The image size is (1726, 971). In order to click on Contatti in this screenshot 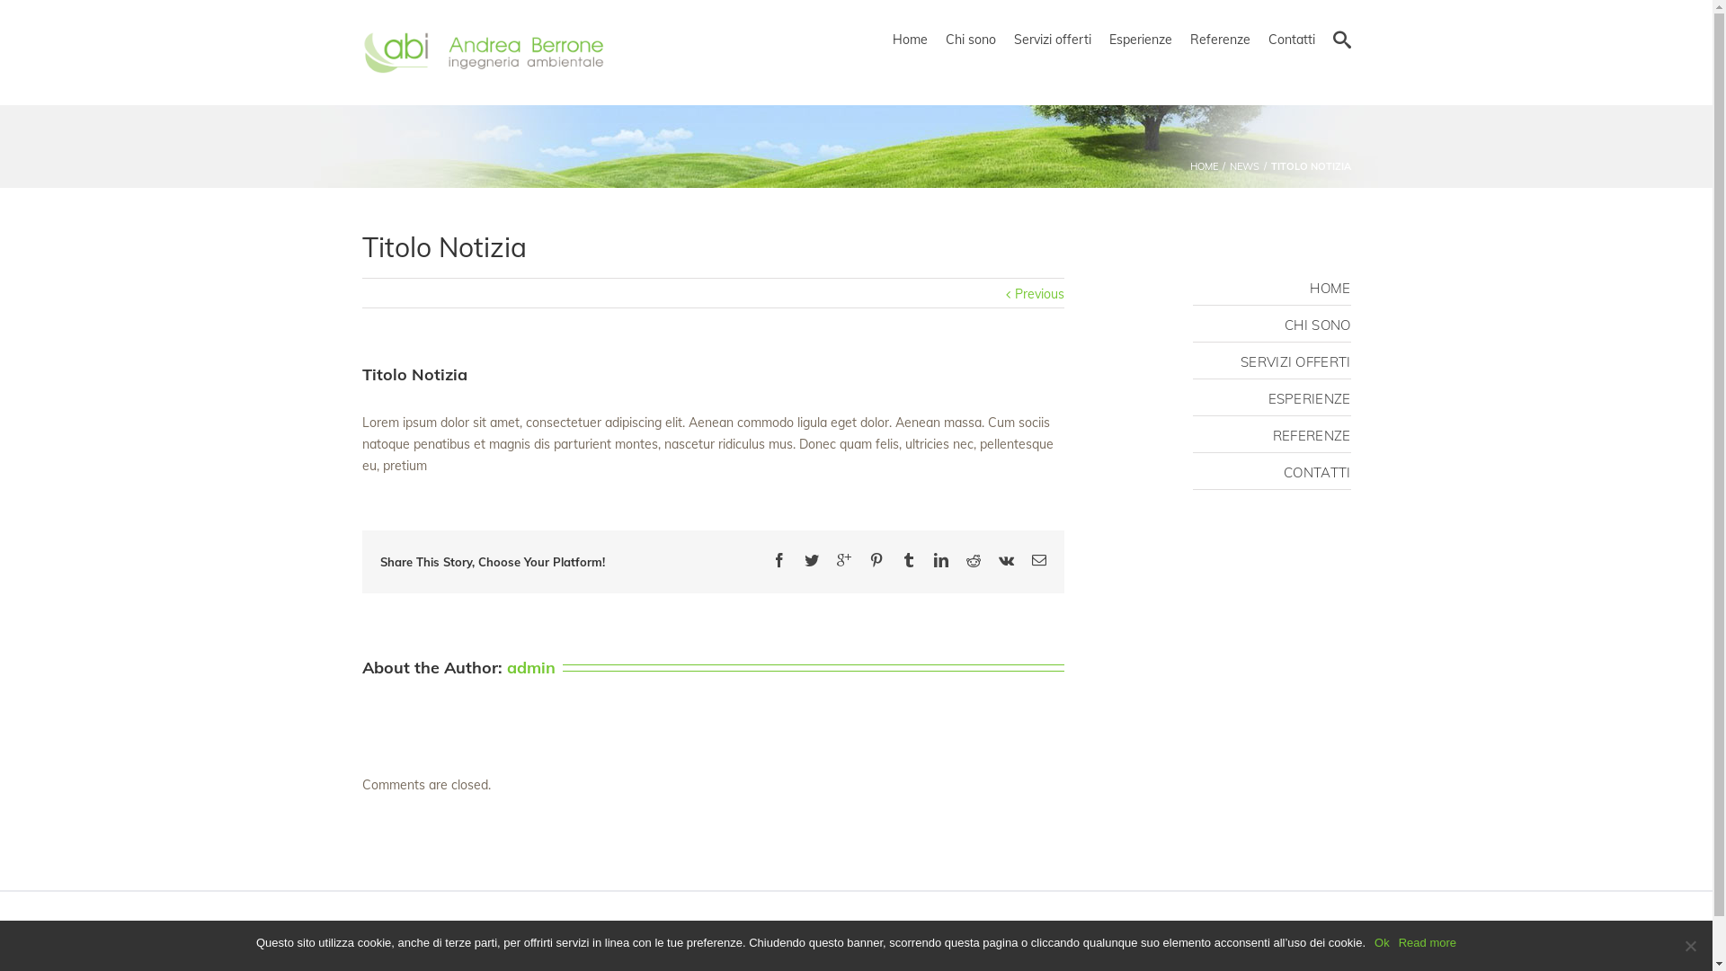, I will do `click(1291, 39)`.